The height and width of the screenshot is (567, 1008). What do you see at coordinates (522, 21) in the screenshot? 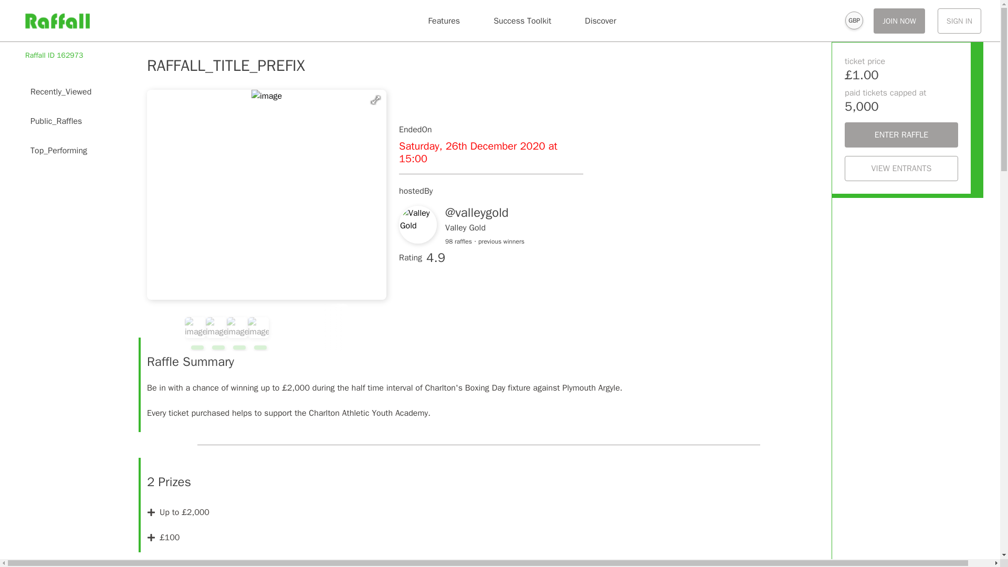
I see `Success Toolkit` at bounding box center [522, 21].